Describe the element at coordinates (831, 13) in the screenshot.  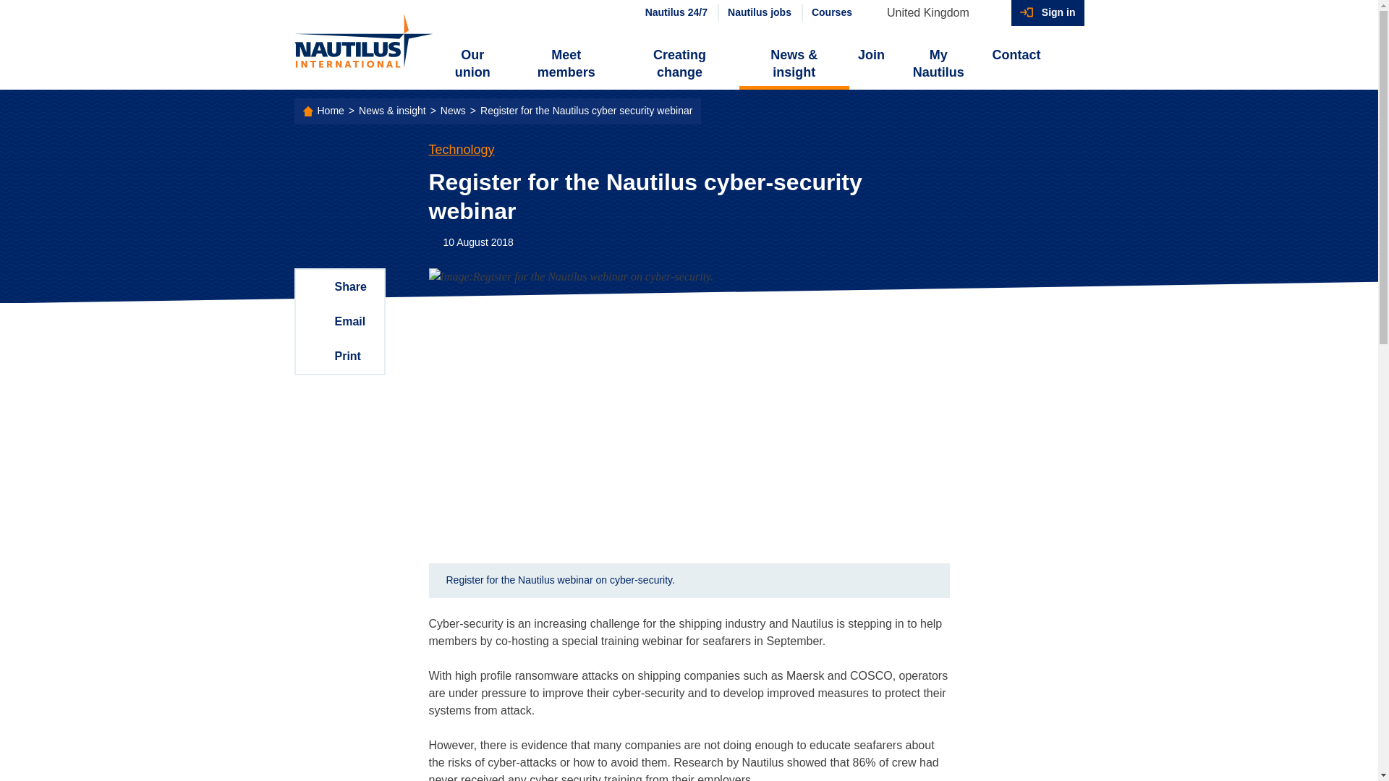
I see `Courses` at that location.